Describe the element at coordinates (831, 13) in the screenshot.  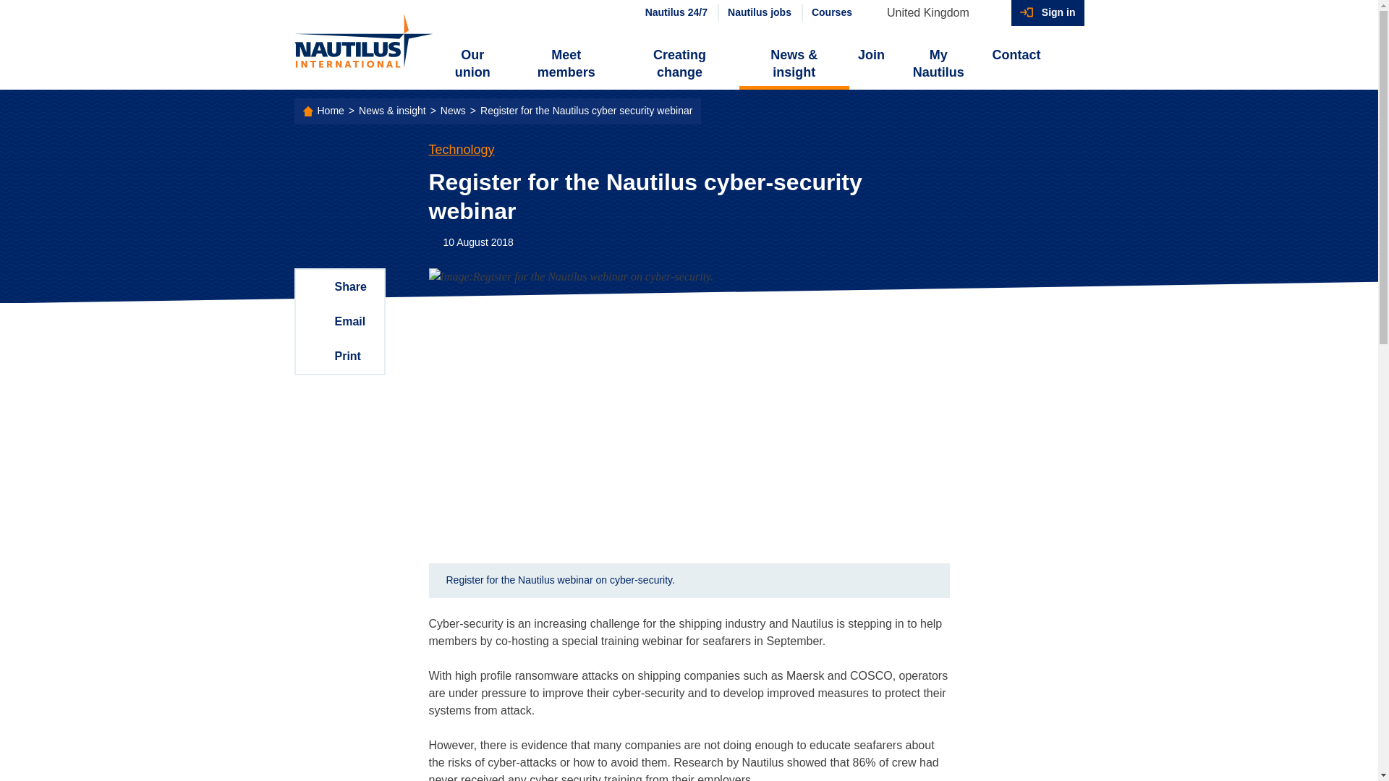
I see `Courses` at that location.